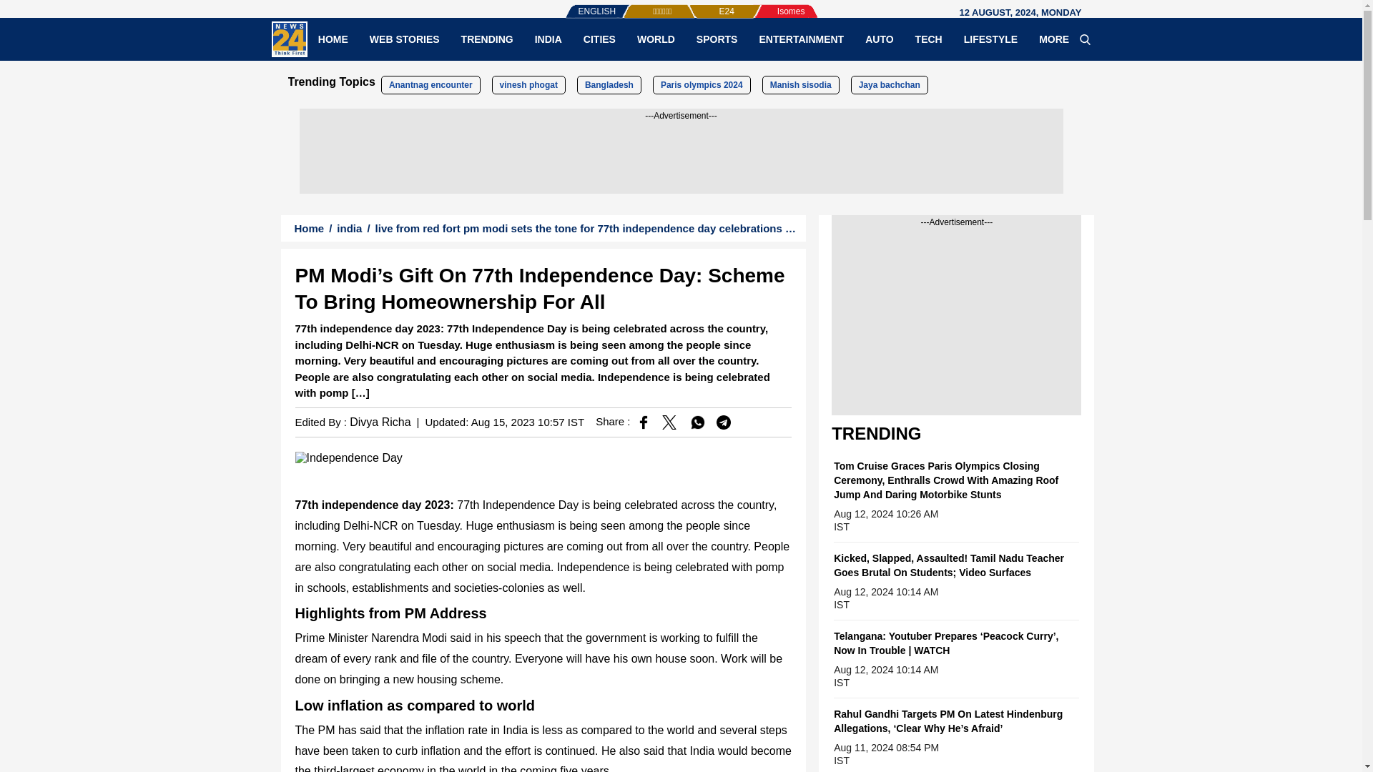 This screenshot has height=772, width=1373. Describe the element at coordinates (655, 39) in the screenshot. I see `WORLD` at that location.